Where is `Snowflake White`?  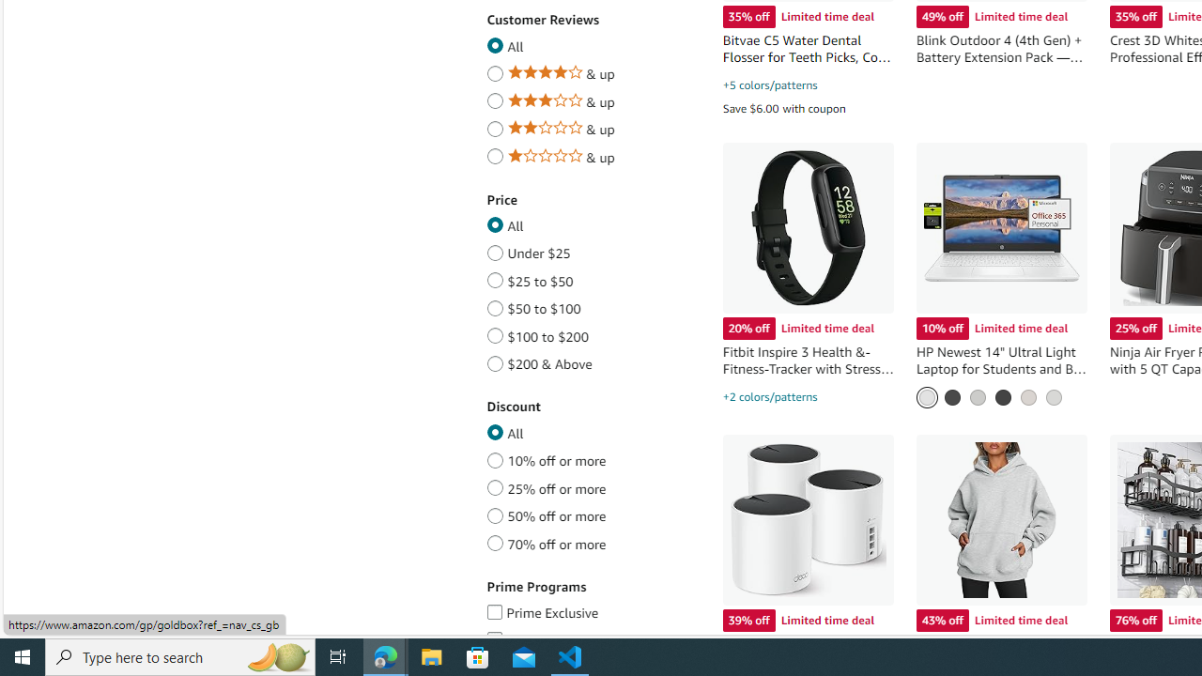 Snowflake White is located at coordinates (926, 396).